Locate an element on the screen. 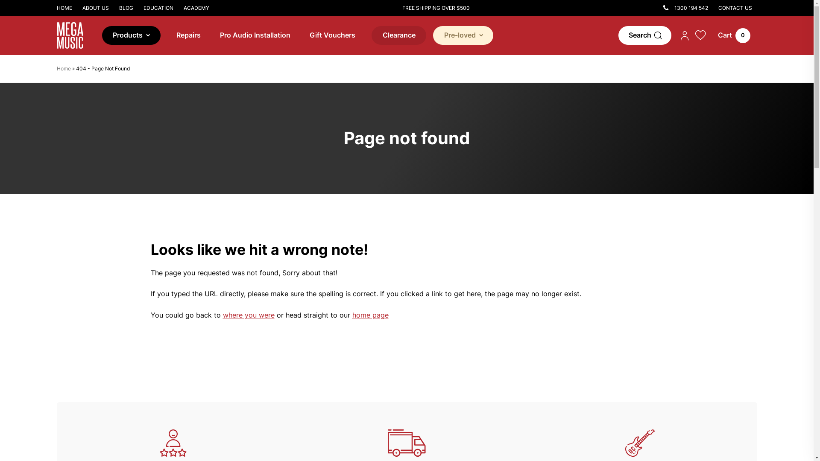  HOME is located at coordinates (67, 8).